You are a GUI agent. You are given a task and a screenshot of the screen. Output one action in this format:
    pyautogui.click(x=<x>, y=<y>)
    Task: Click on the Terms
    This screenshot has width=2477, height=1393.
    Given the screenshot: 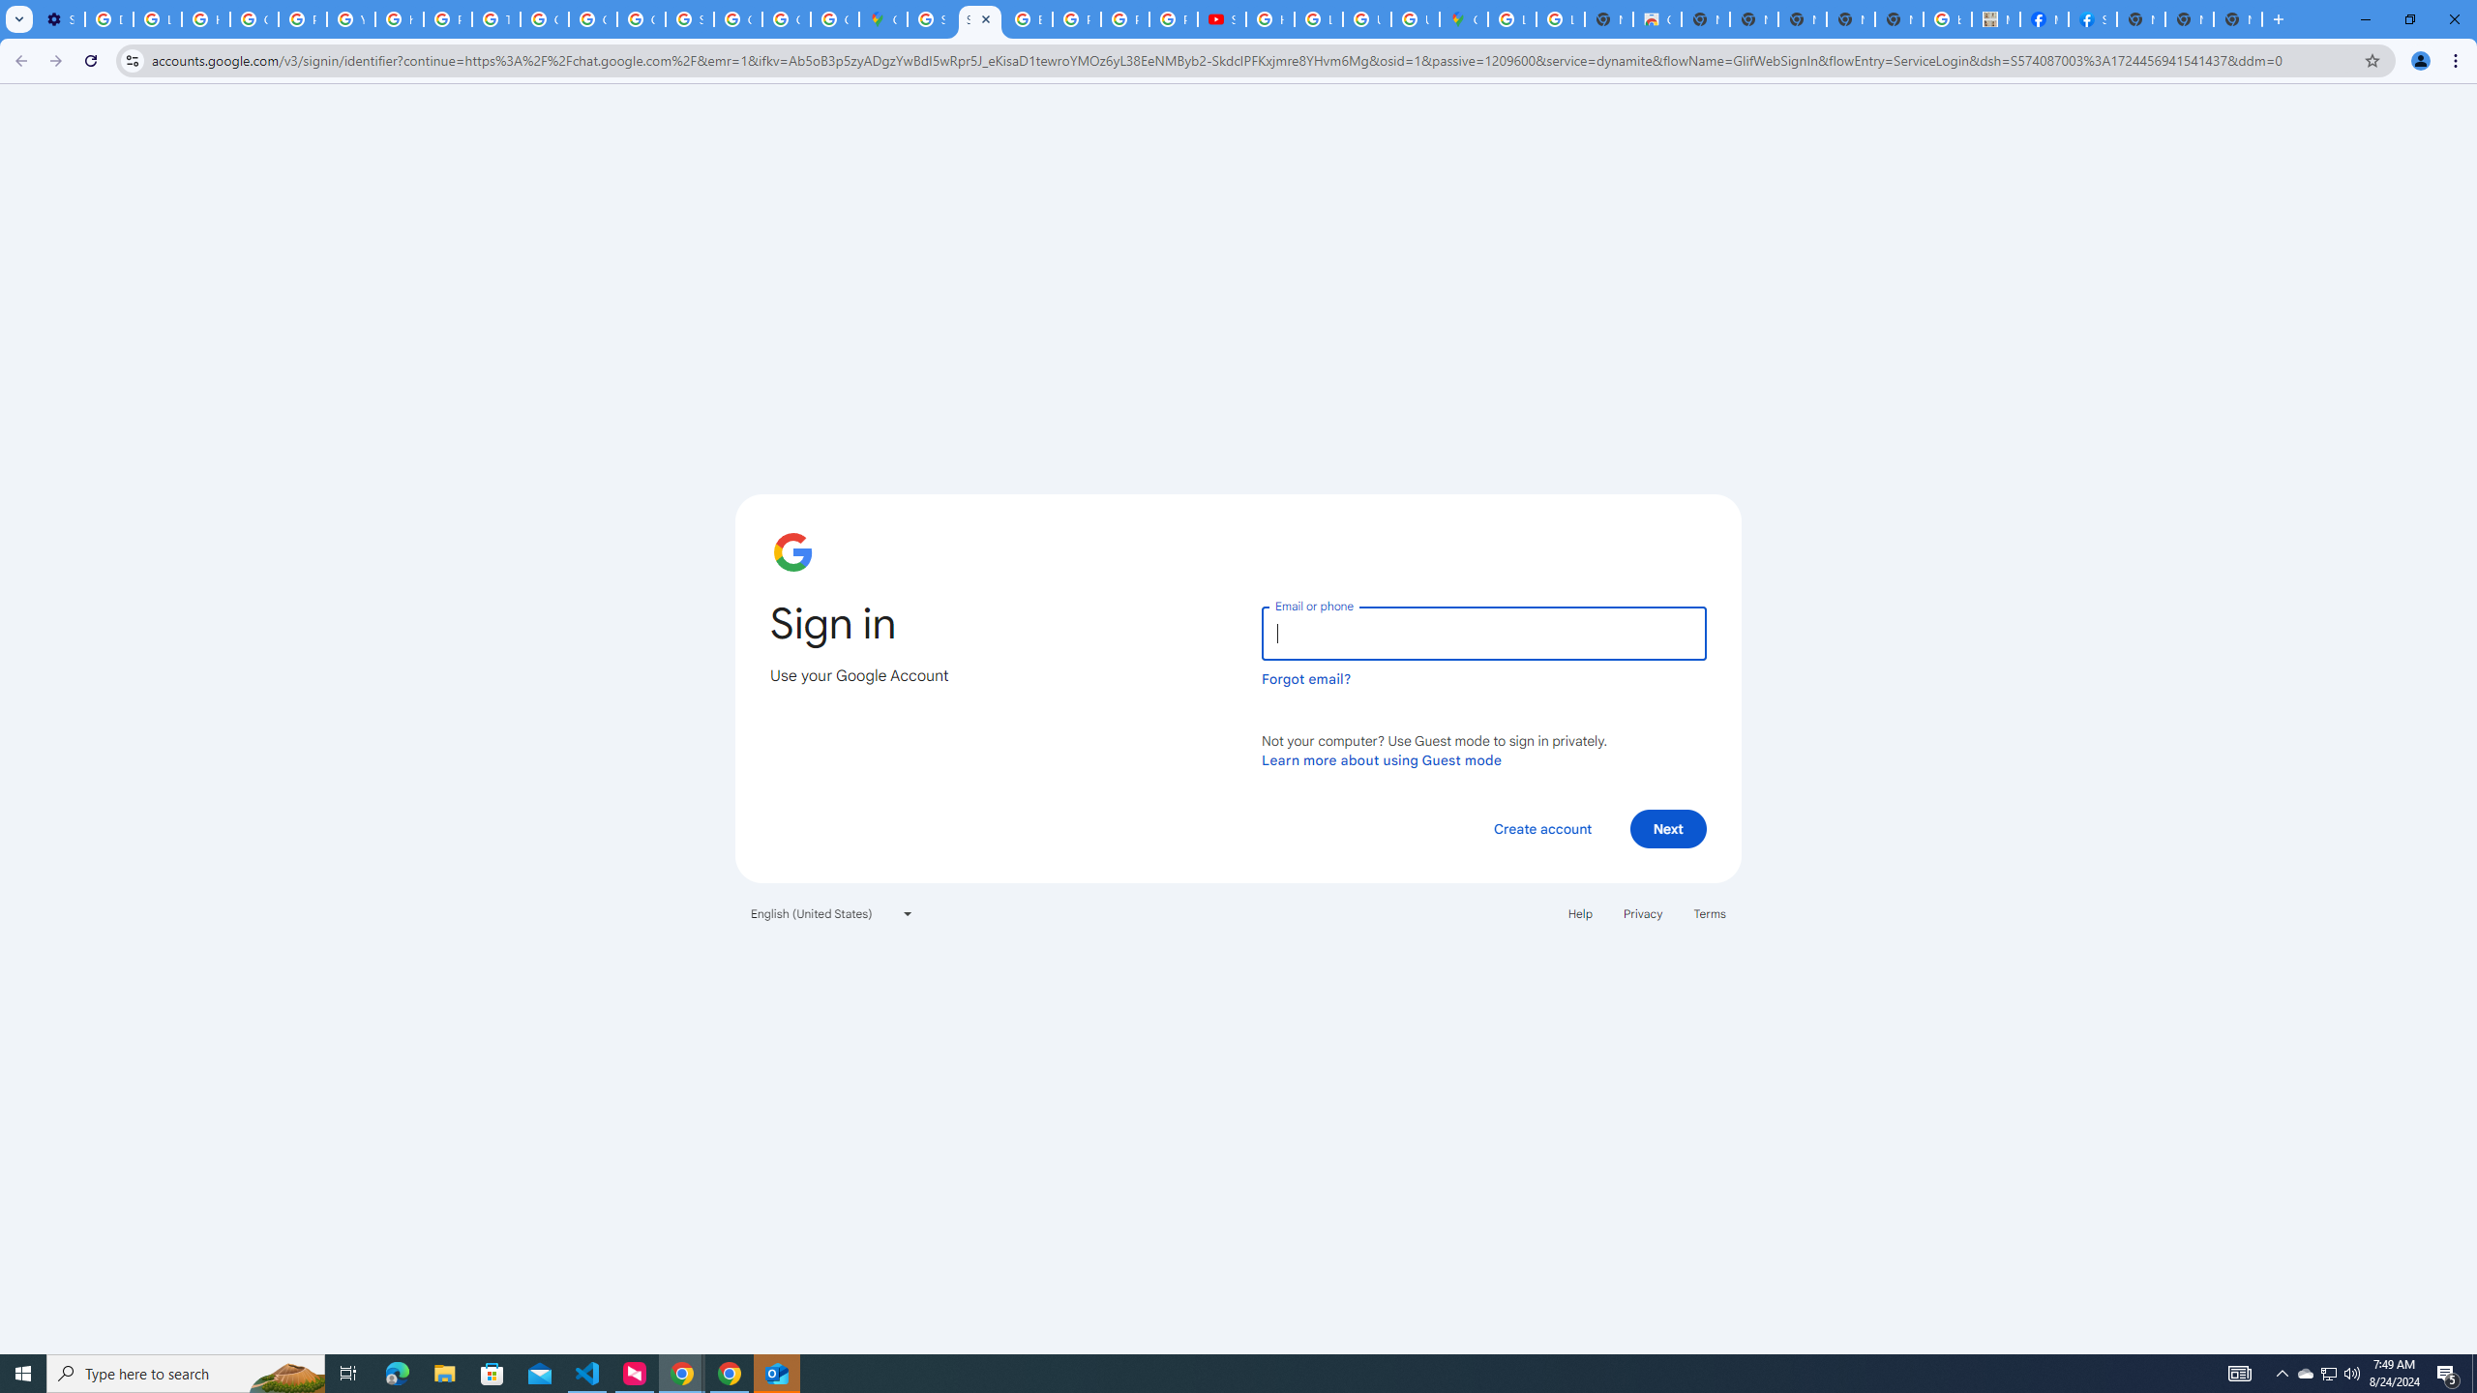 What is the action you would take?
    pyautogui.click(x=1711, y=913)
    